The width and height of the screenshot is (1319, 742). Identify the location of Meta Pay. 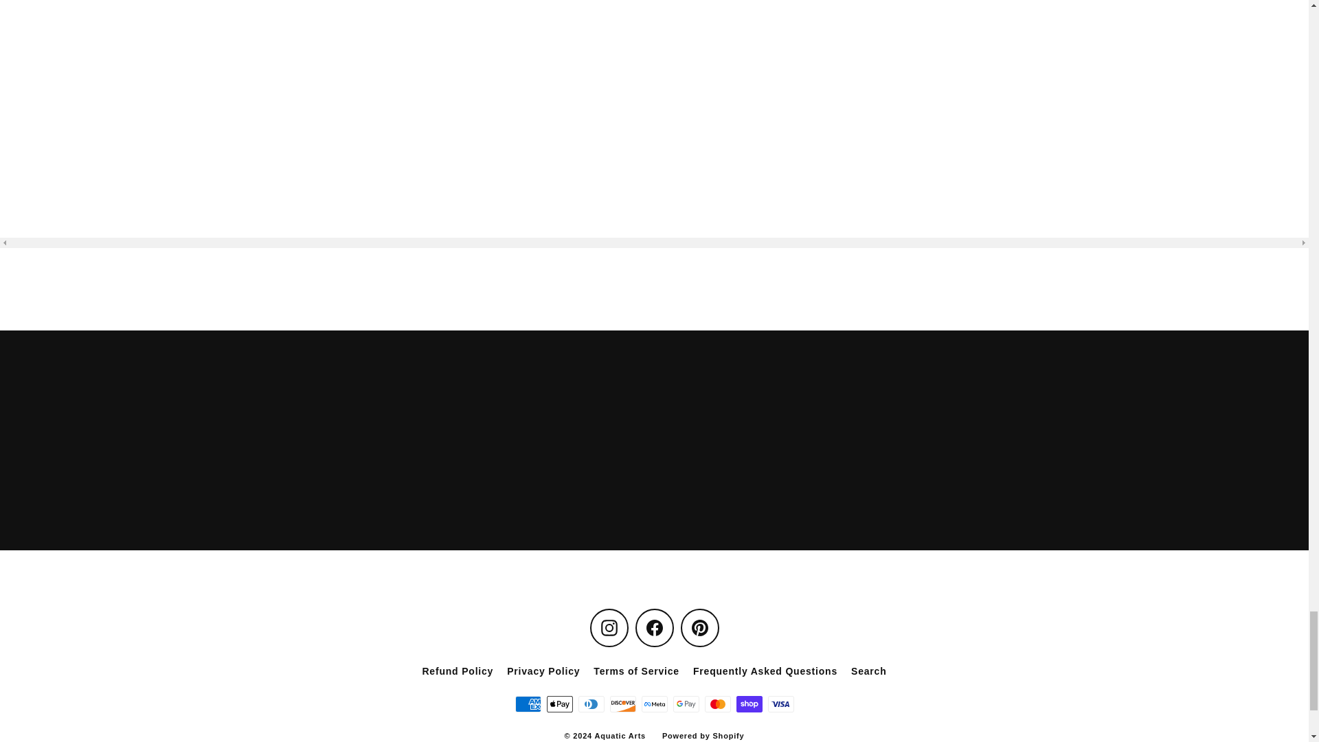
(654, 704).